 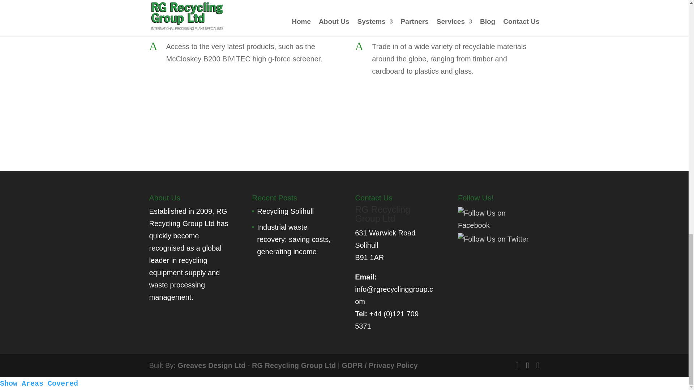 I want to click on Industrial waste recovery: saving costs, generating income, so click(x=294, y=239).